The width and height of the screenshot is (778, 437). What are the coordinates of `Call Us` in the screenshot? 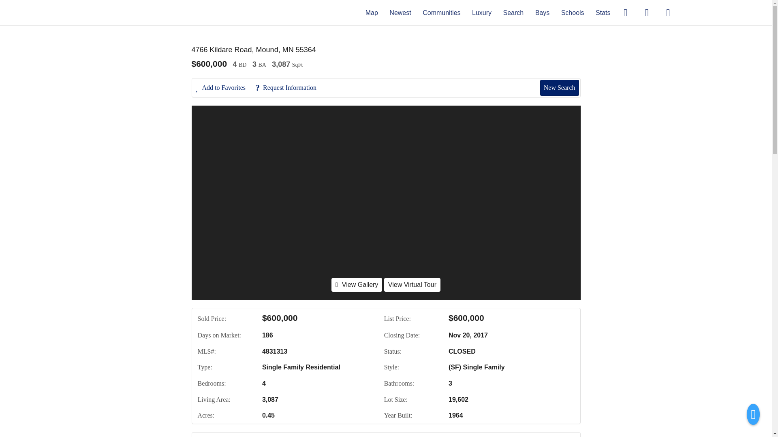 It's located at (258, 436).